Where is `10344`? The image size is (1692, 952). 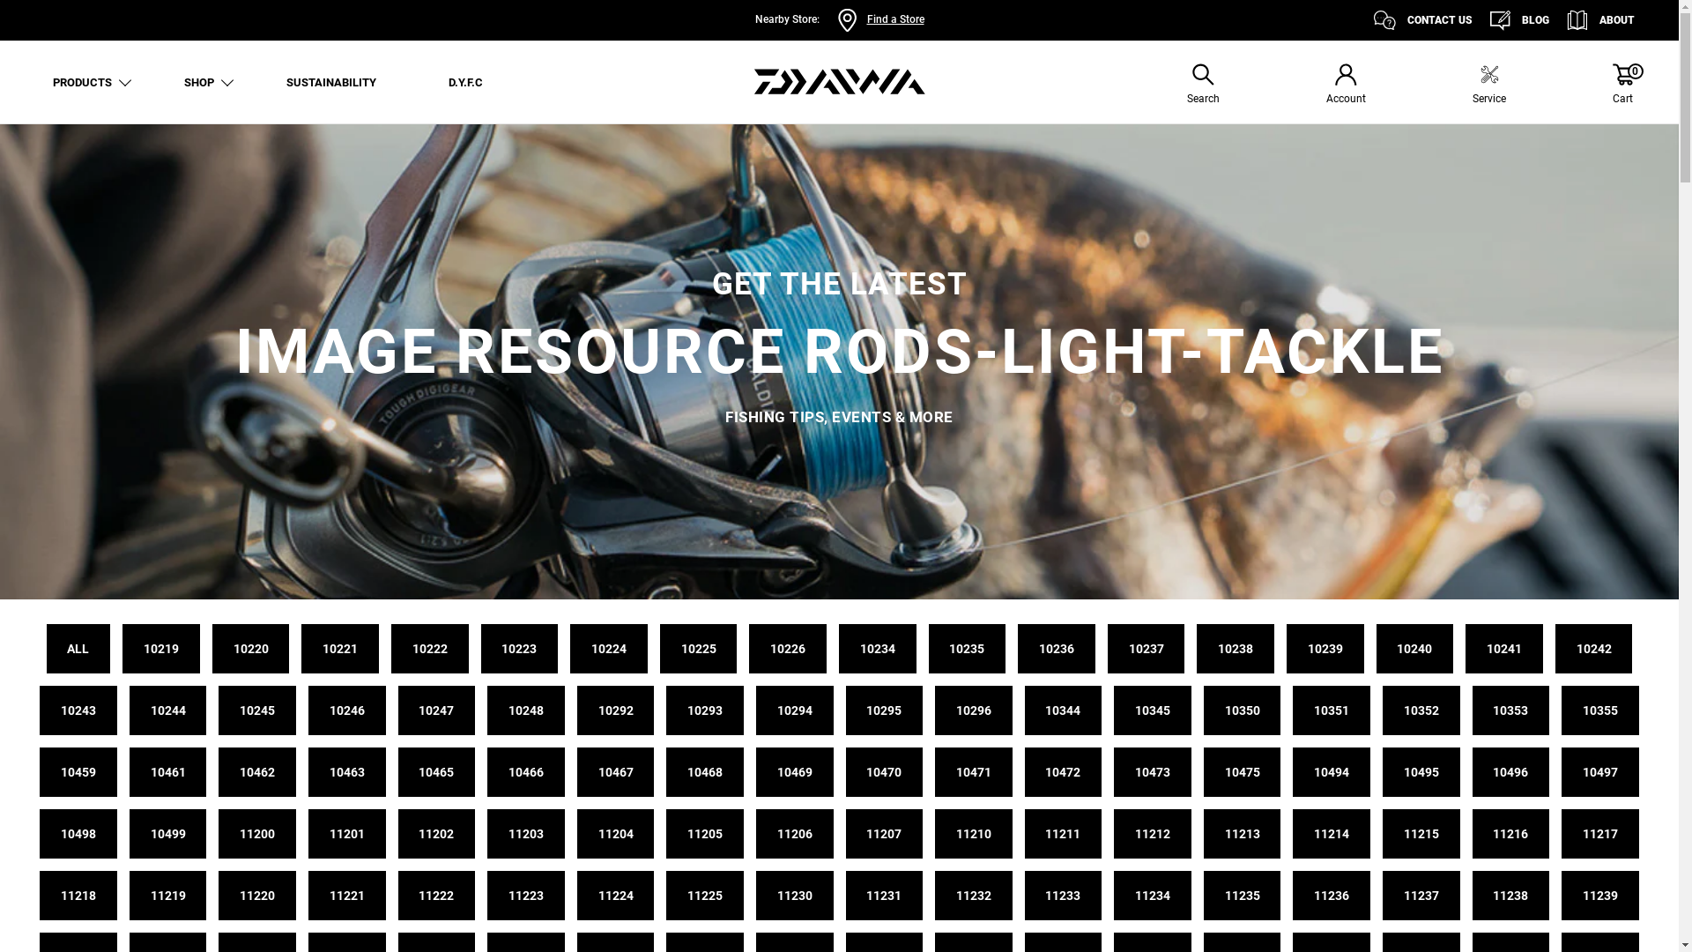 10344 is located at coordinates (1064, 710).